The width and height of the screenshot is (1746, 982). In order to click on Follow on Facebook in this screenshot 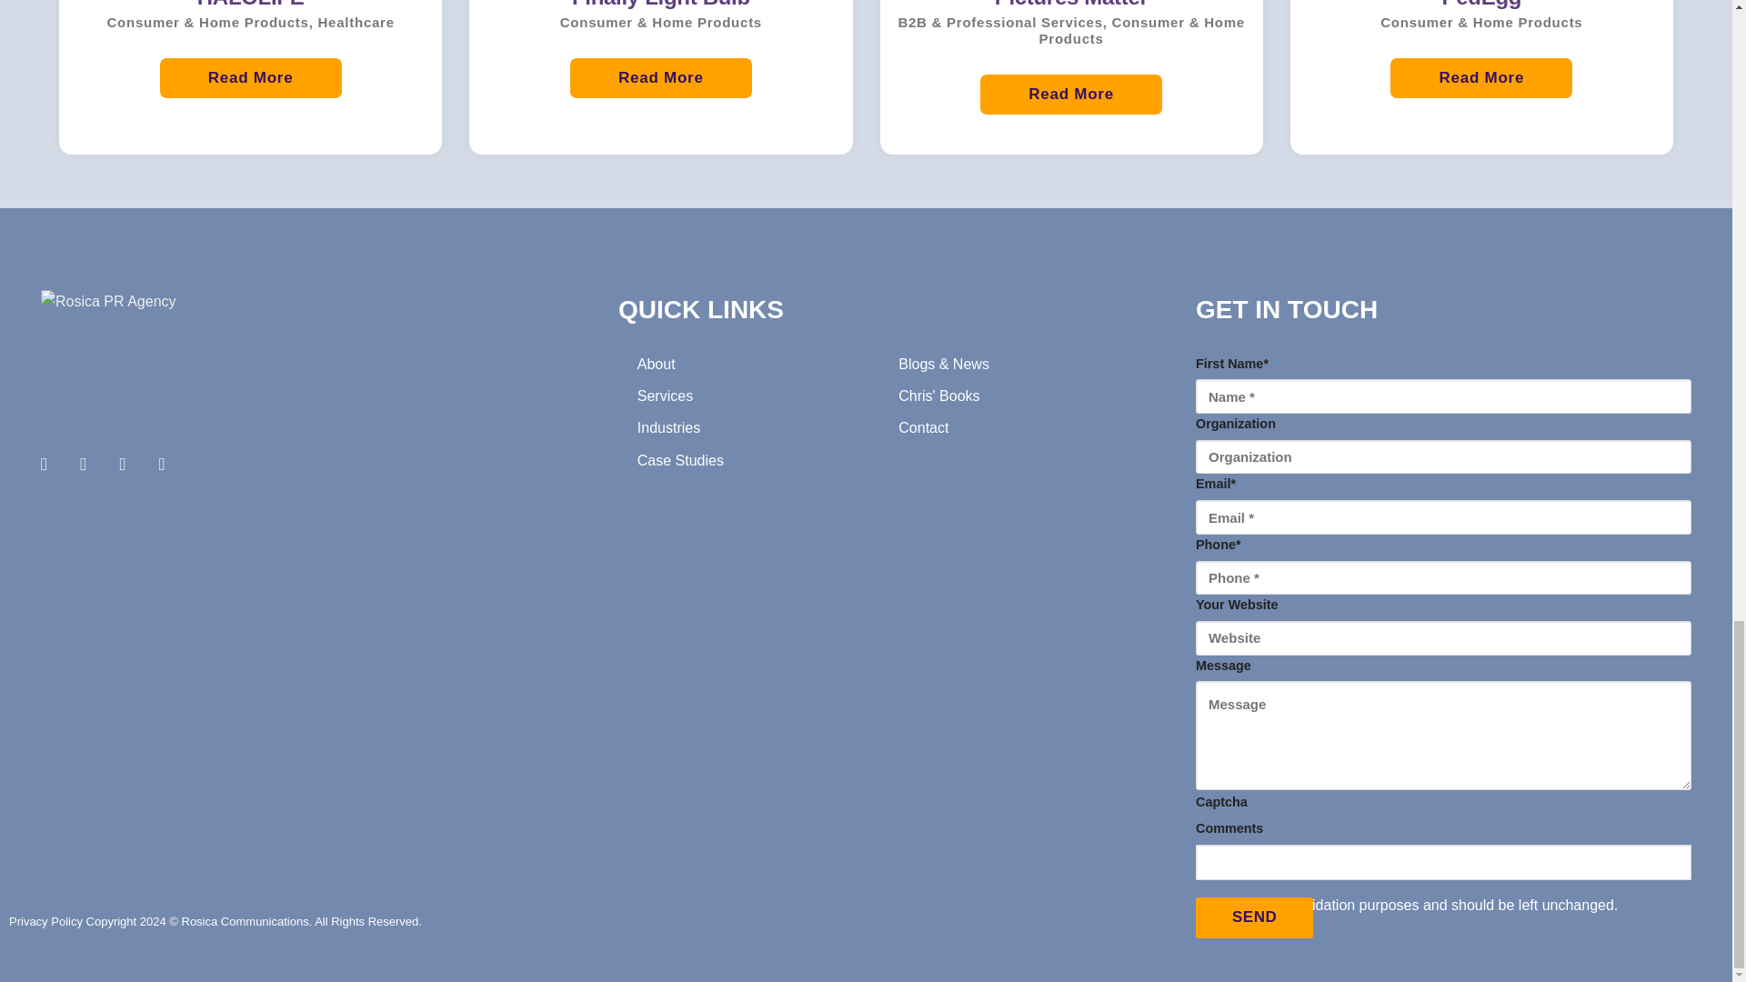, I will do `click(49, 464)`.